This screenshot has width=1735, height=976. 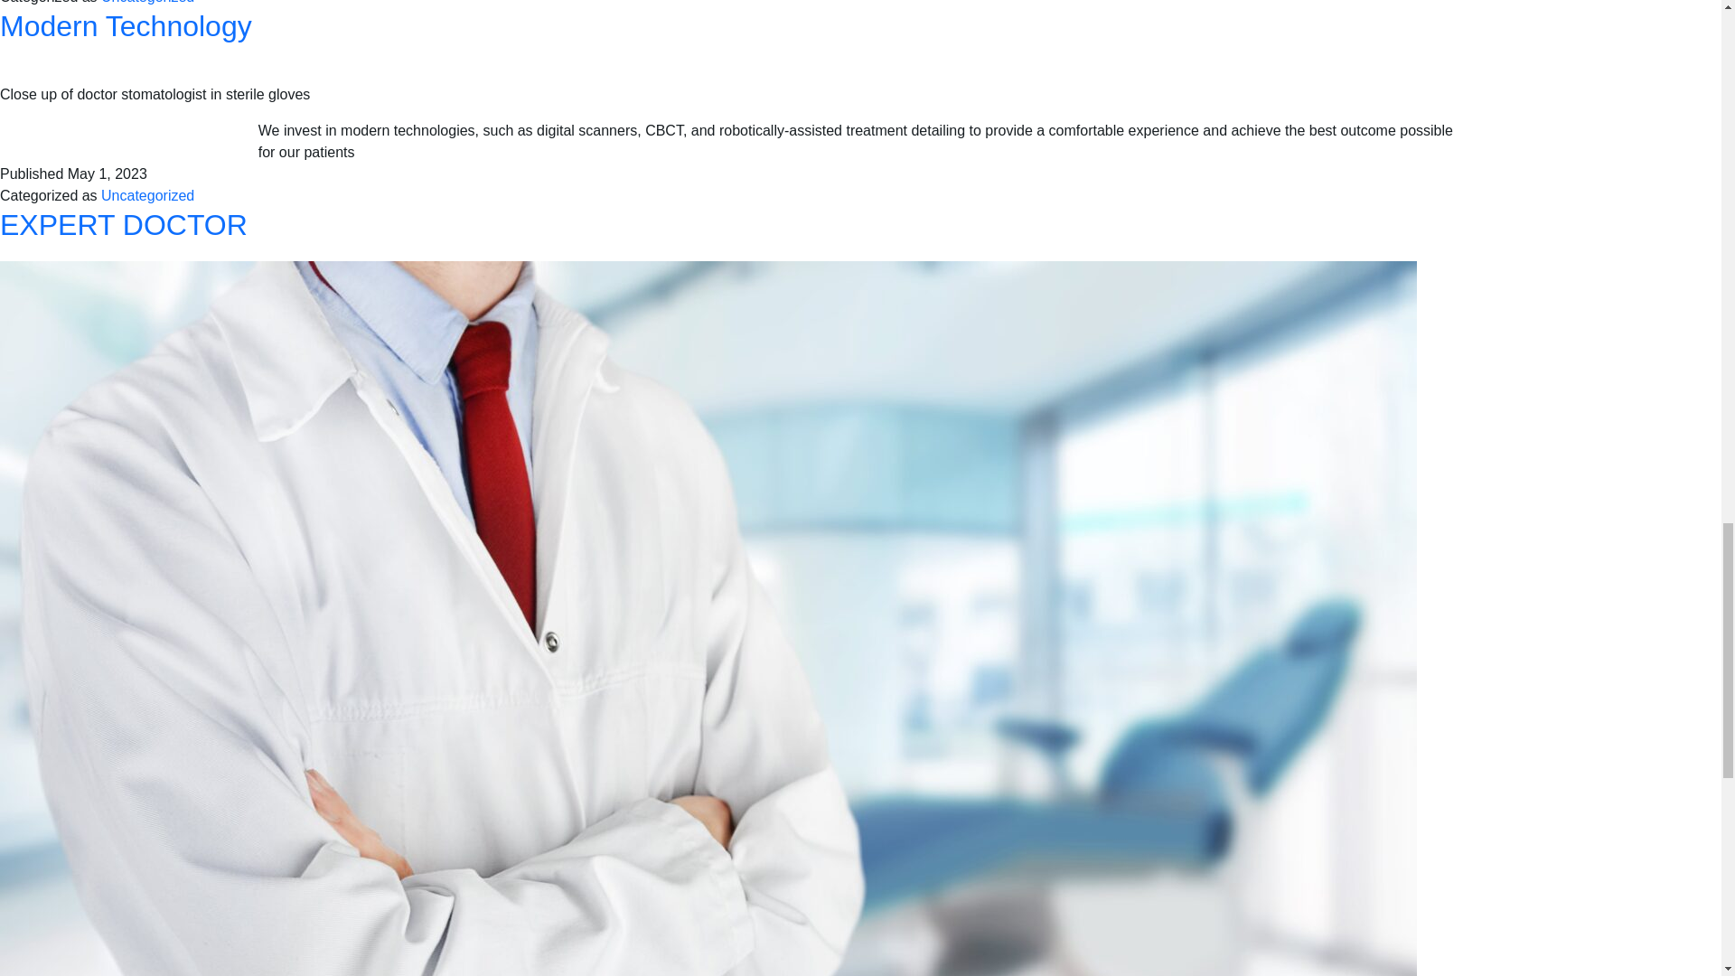 What do you see at coordinates (124, 224) in the screenshot?
I see `EXPERT DOCTOR` at bounding box center [124, 224].